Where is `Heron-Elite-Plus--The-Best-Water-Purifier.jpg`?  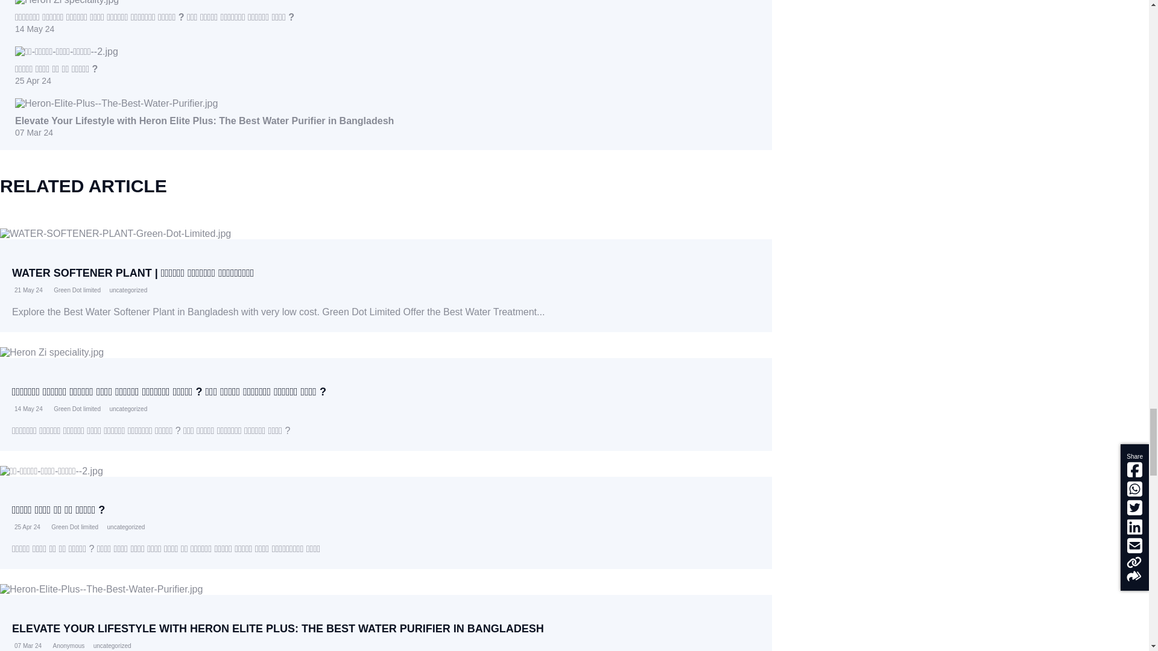
Heron-Elite-Plus--The-Best-Water-Purifier.jpg is located at coordinates (101, 590).